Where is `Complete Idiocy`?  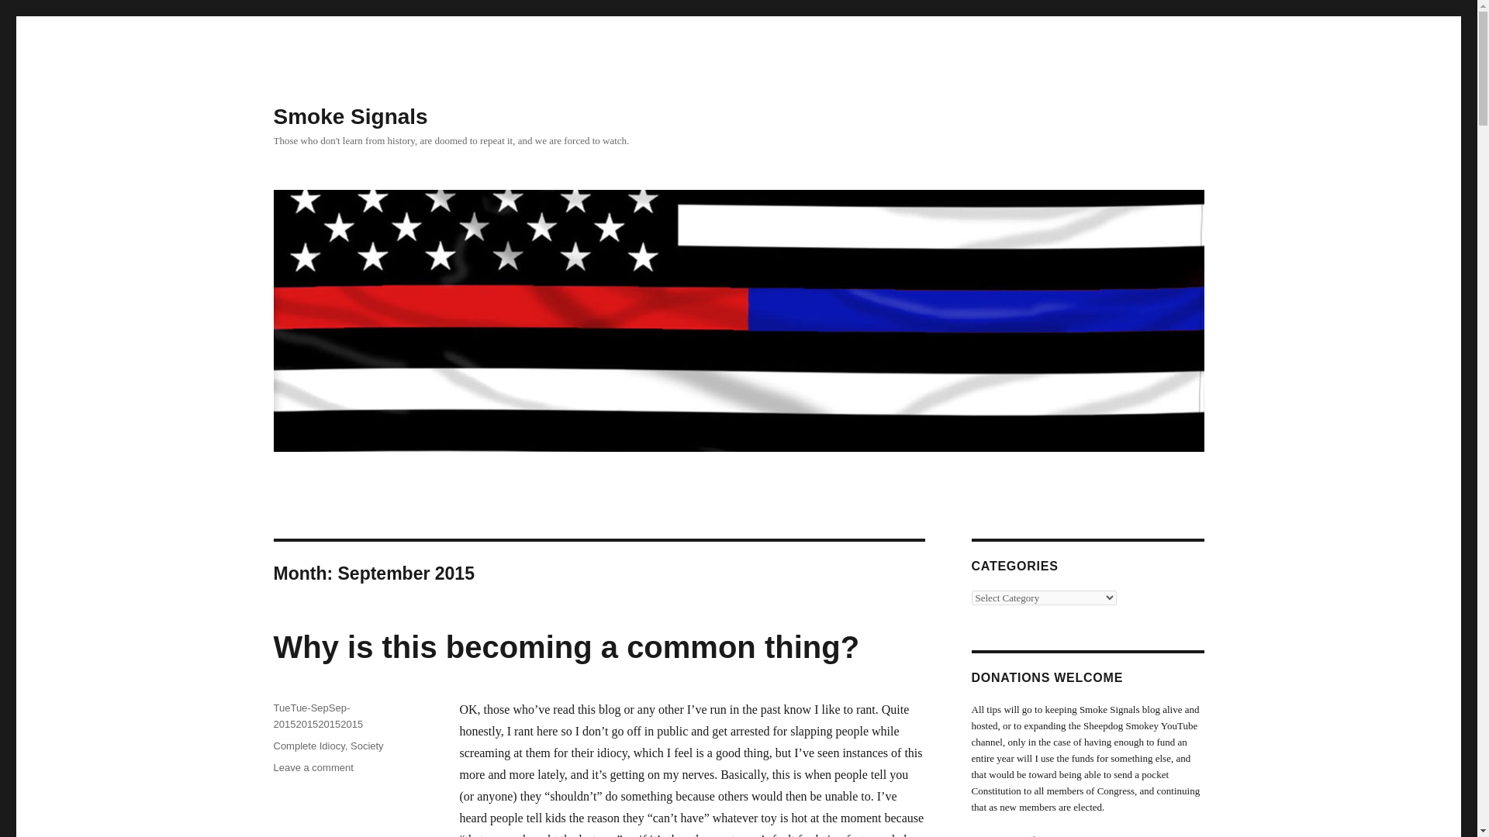 Complete Idiocy is located at coordinates (318, 716).